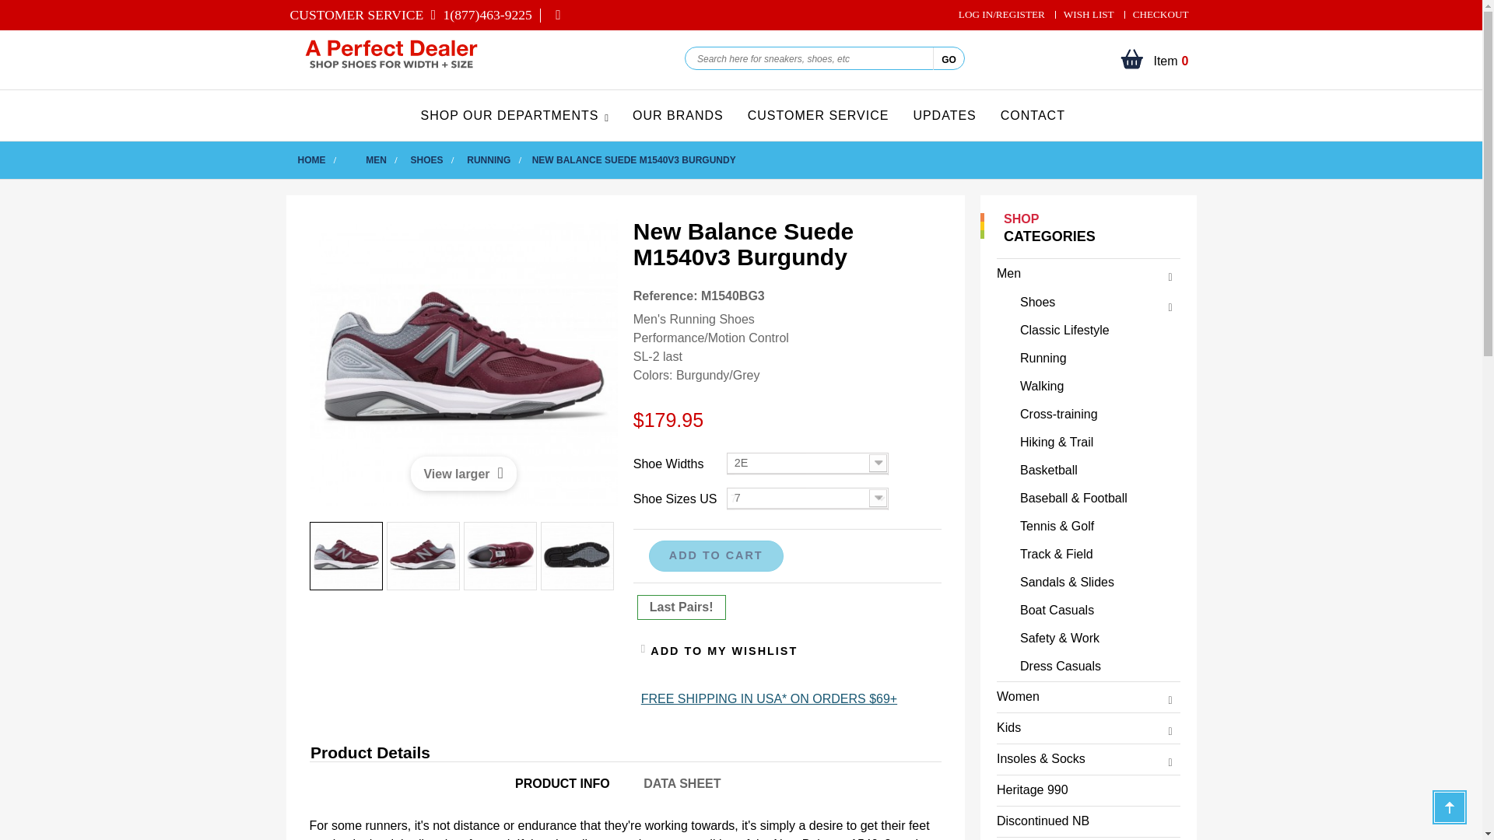  Describe the element at coordinates (1170, 58) in the screenshot. I see `GO` at that location.